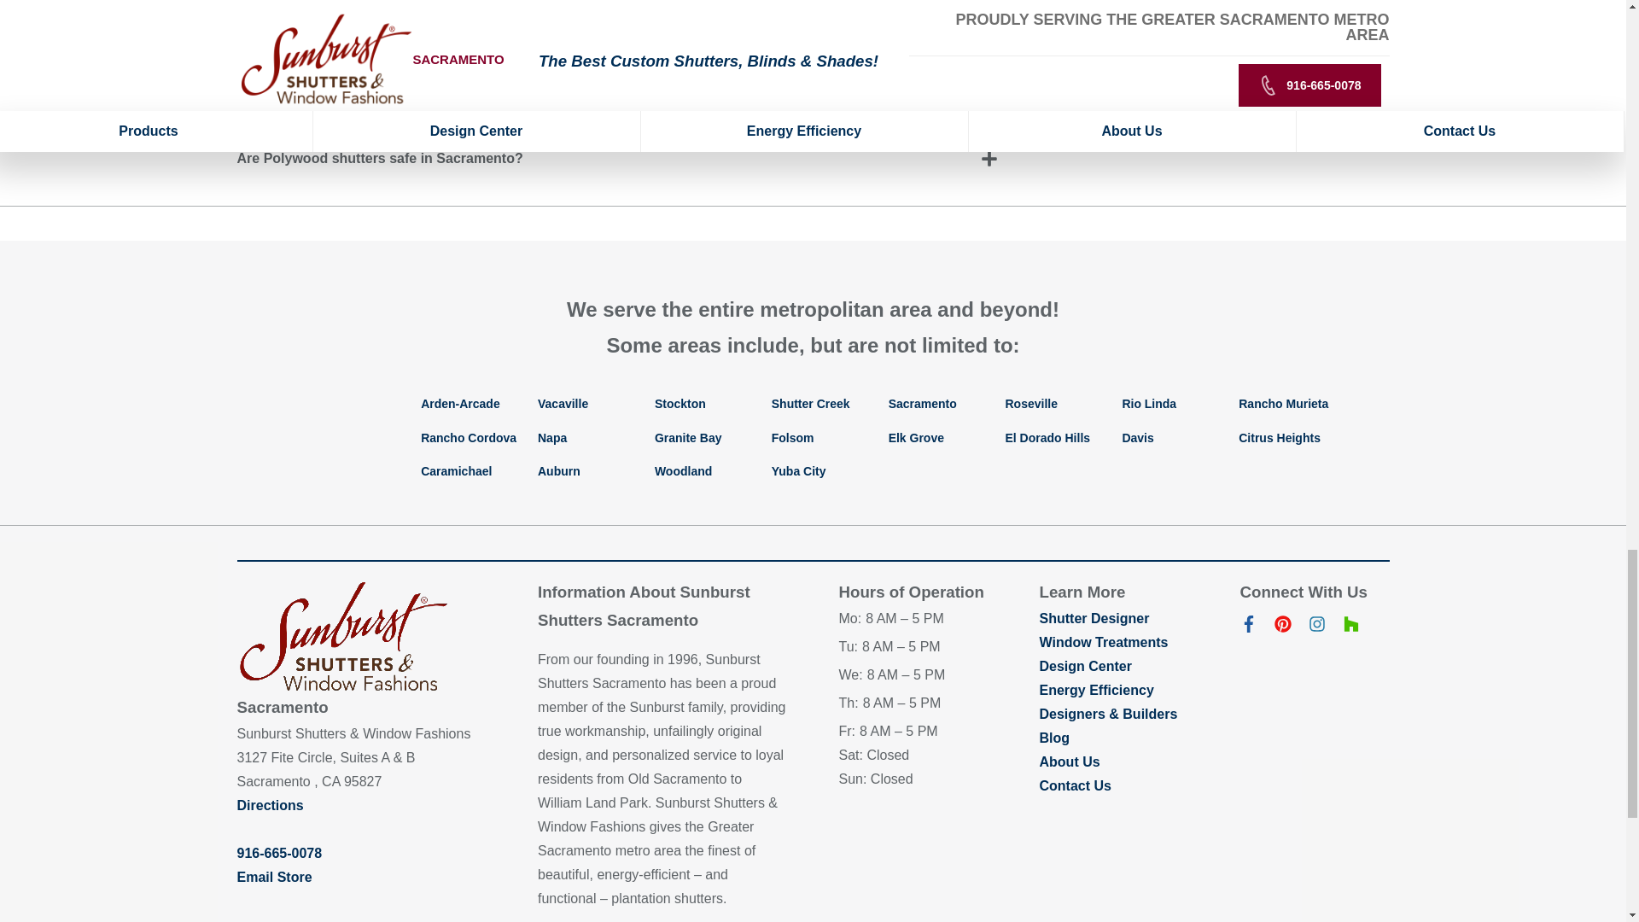  What do you see at coordinates (1248, 627) in the screenshot?
I see `Like us on Facebook` at bounding box center [1248, 627].